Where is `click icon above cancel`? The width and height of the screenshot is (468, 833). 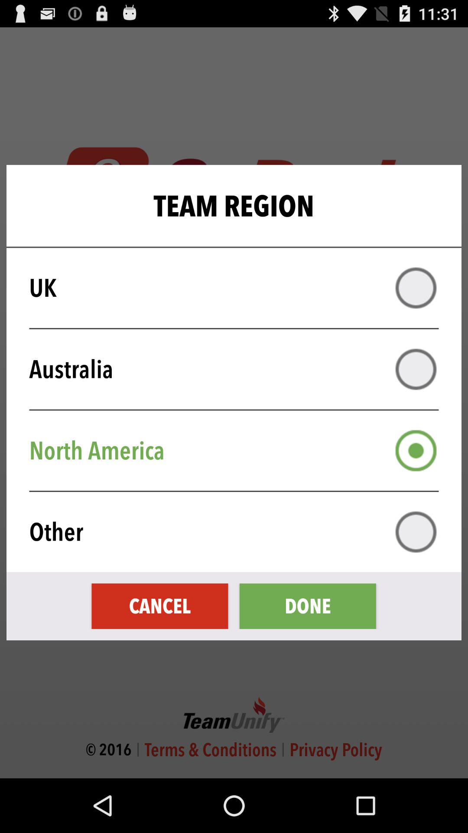
click icon above cancel is located at coordinates (239, 532).